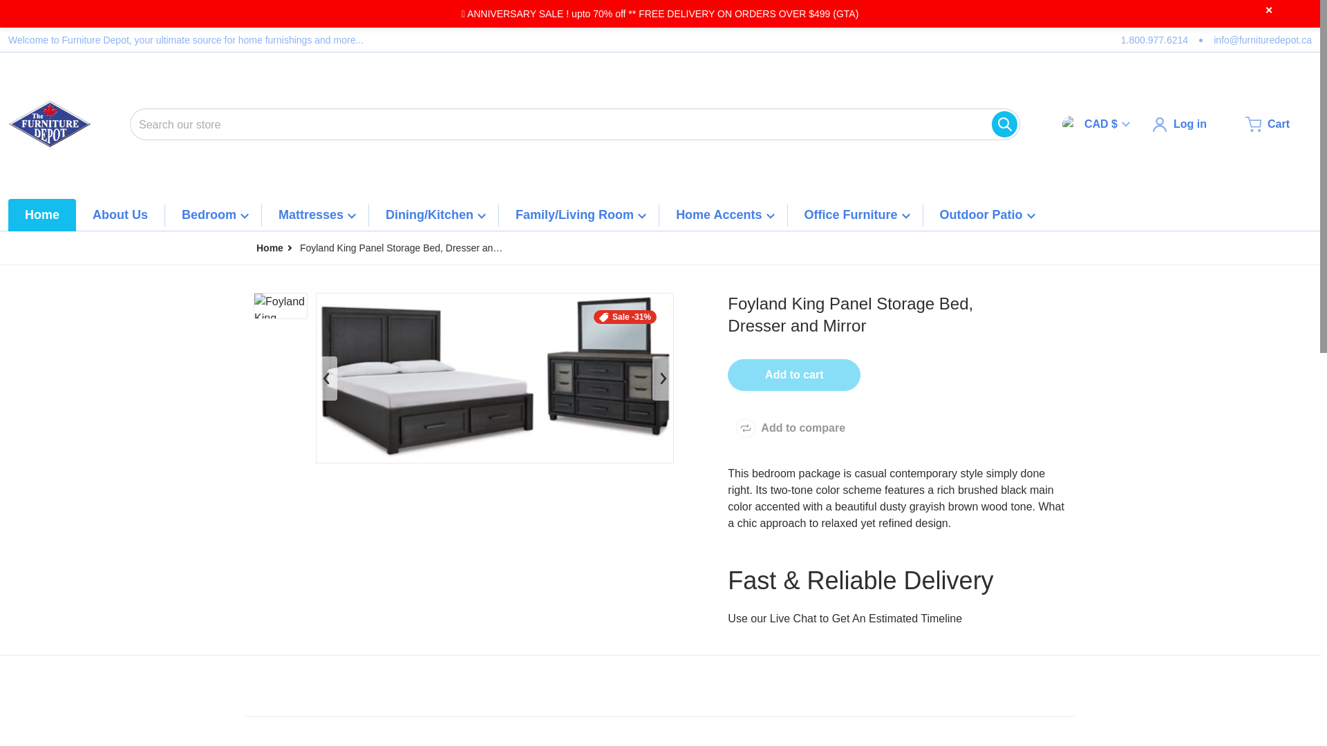 The width and height of the screenshot is (1327, 746). Describe the element at coordinates (1179, 124) in the screenshot. I see `Log in` at that location.